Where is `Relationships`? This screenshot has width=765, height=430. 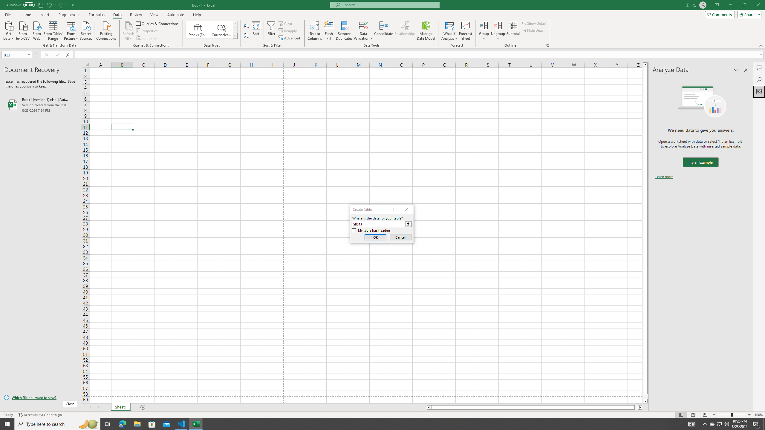
Relationships is located at coordinates (405, 31).